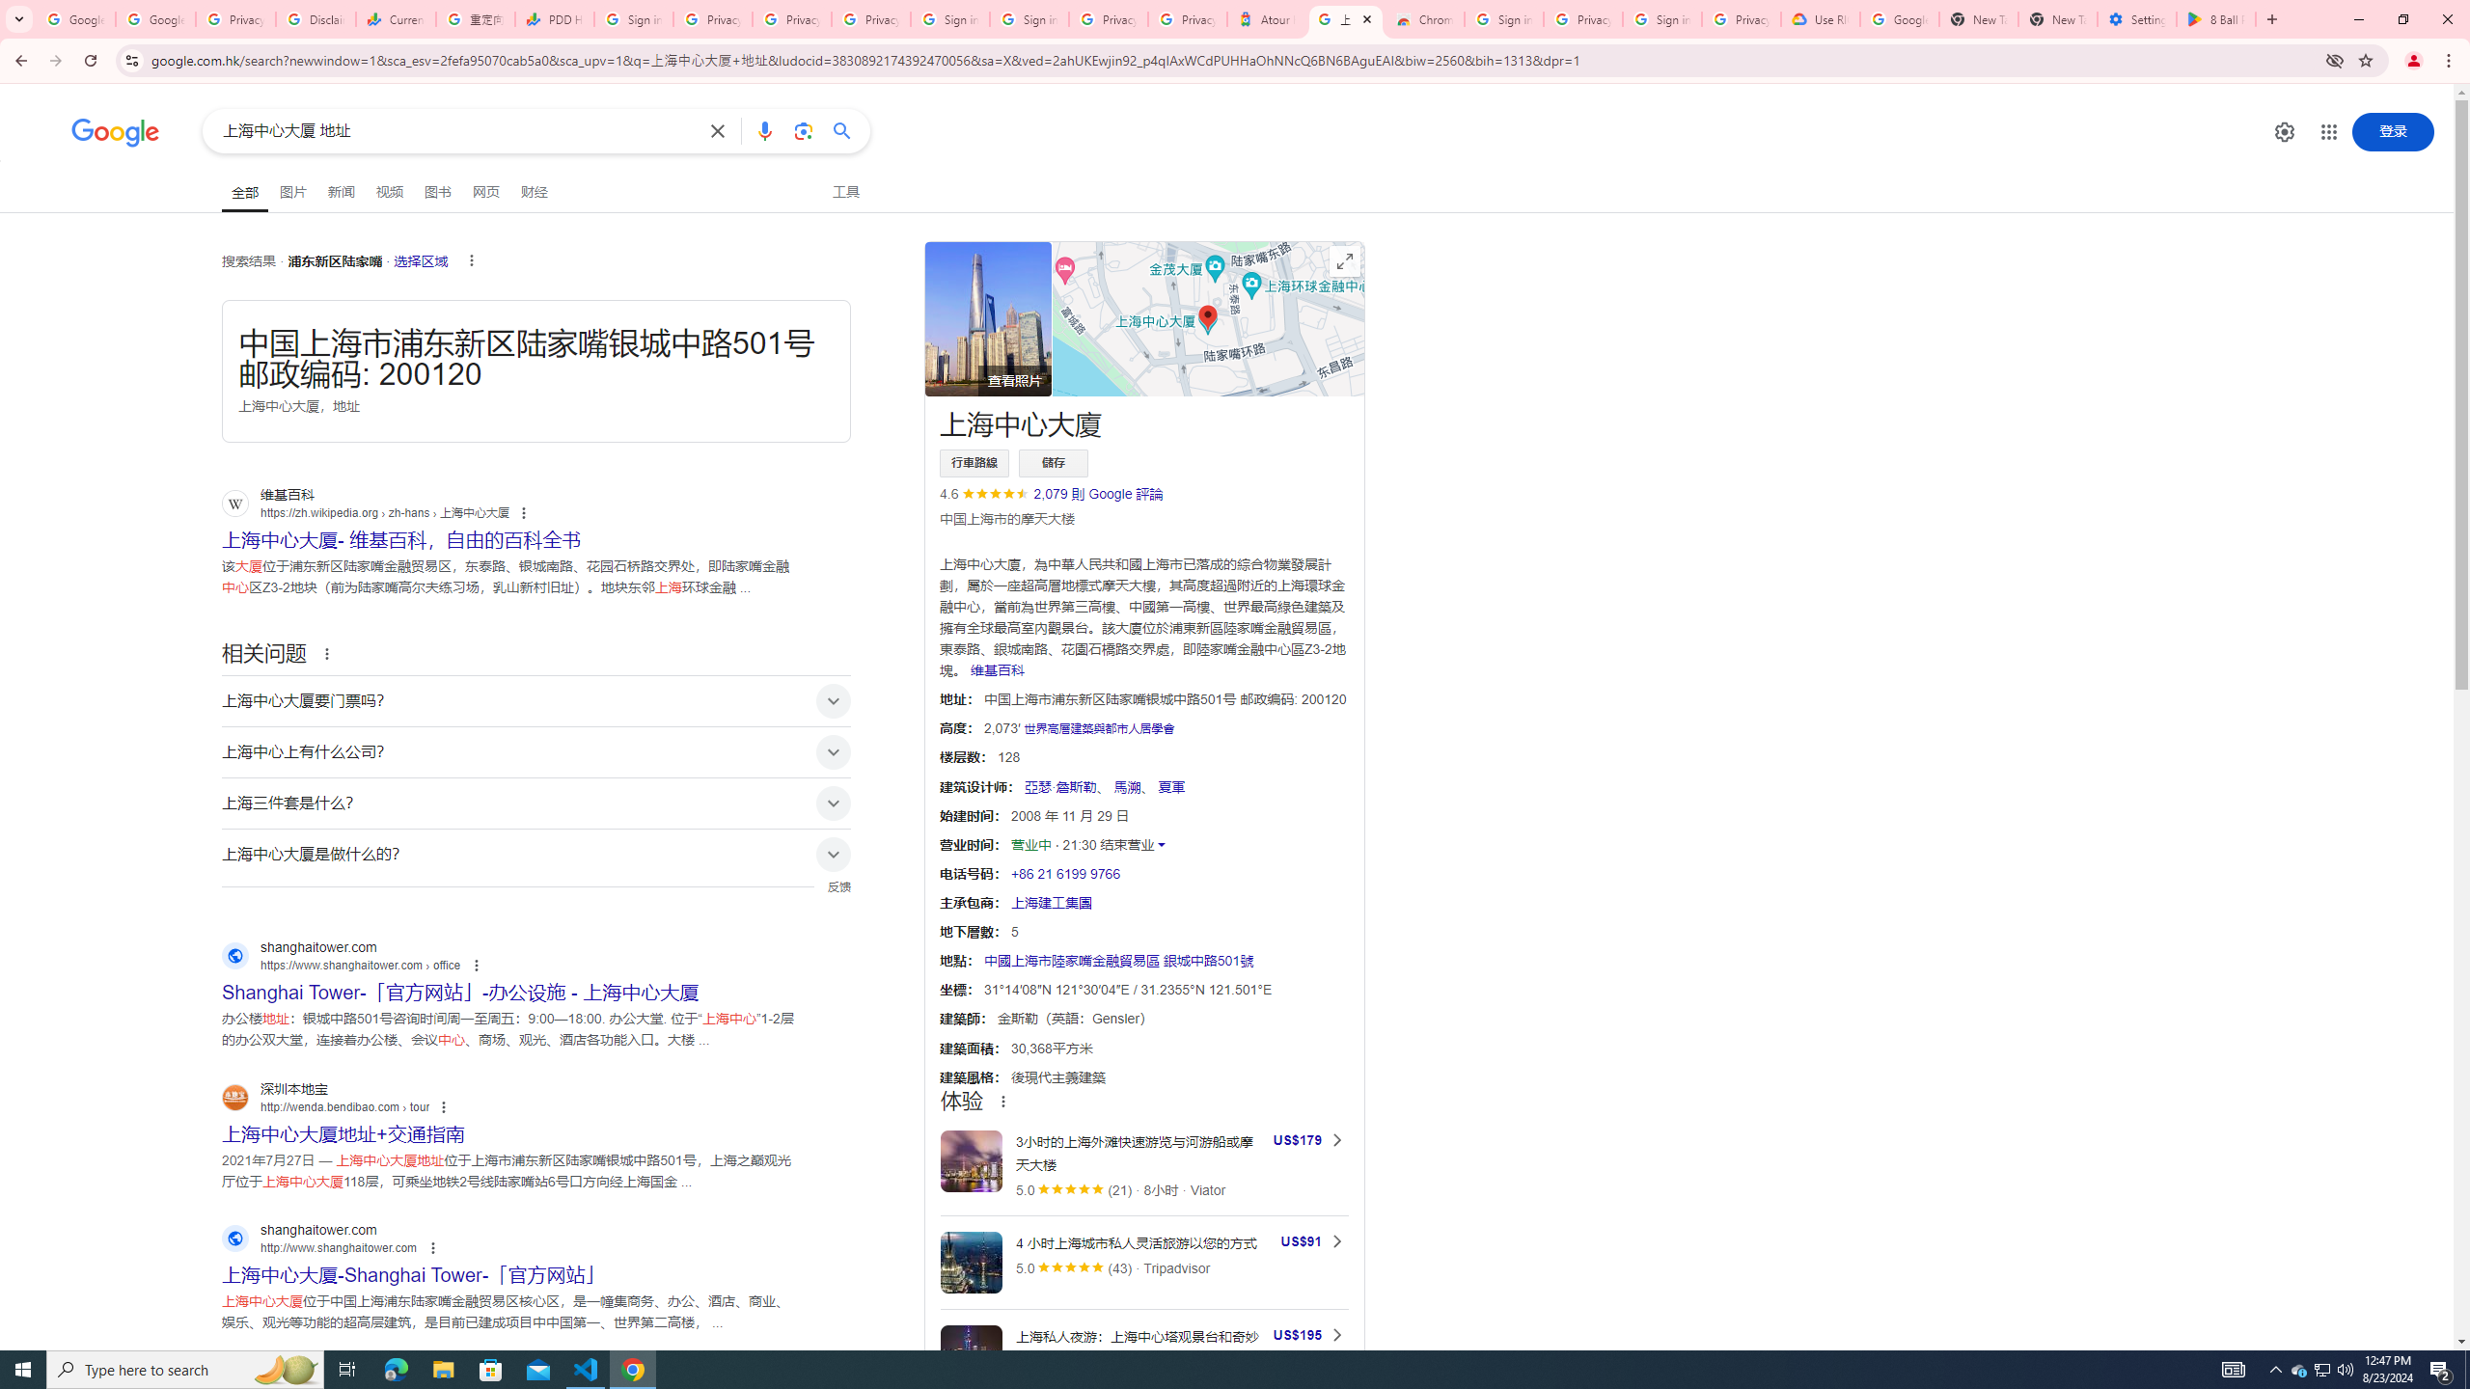  Describe the element at coordinates (2058, 19) in the screenshot. I see `New Tab` at that location.